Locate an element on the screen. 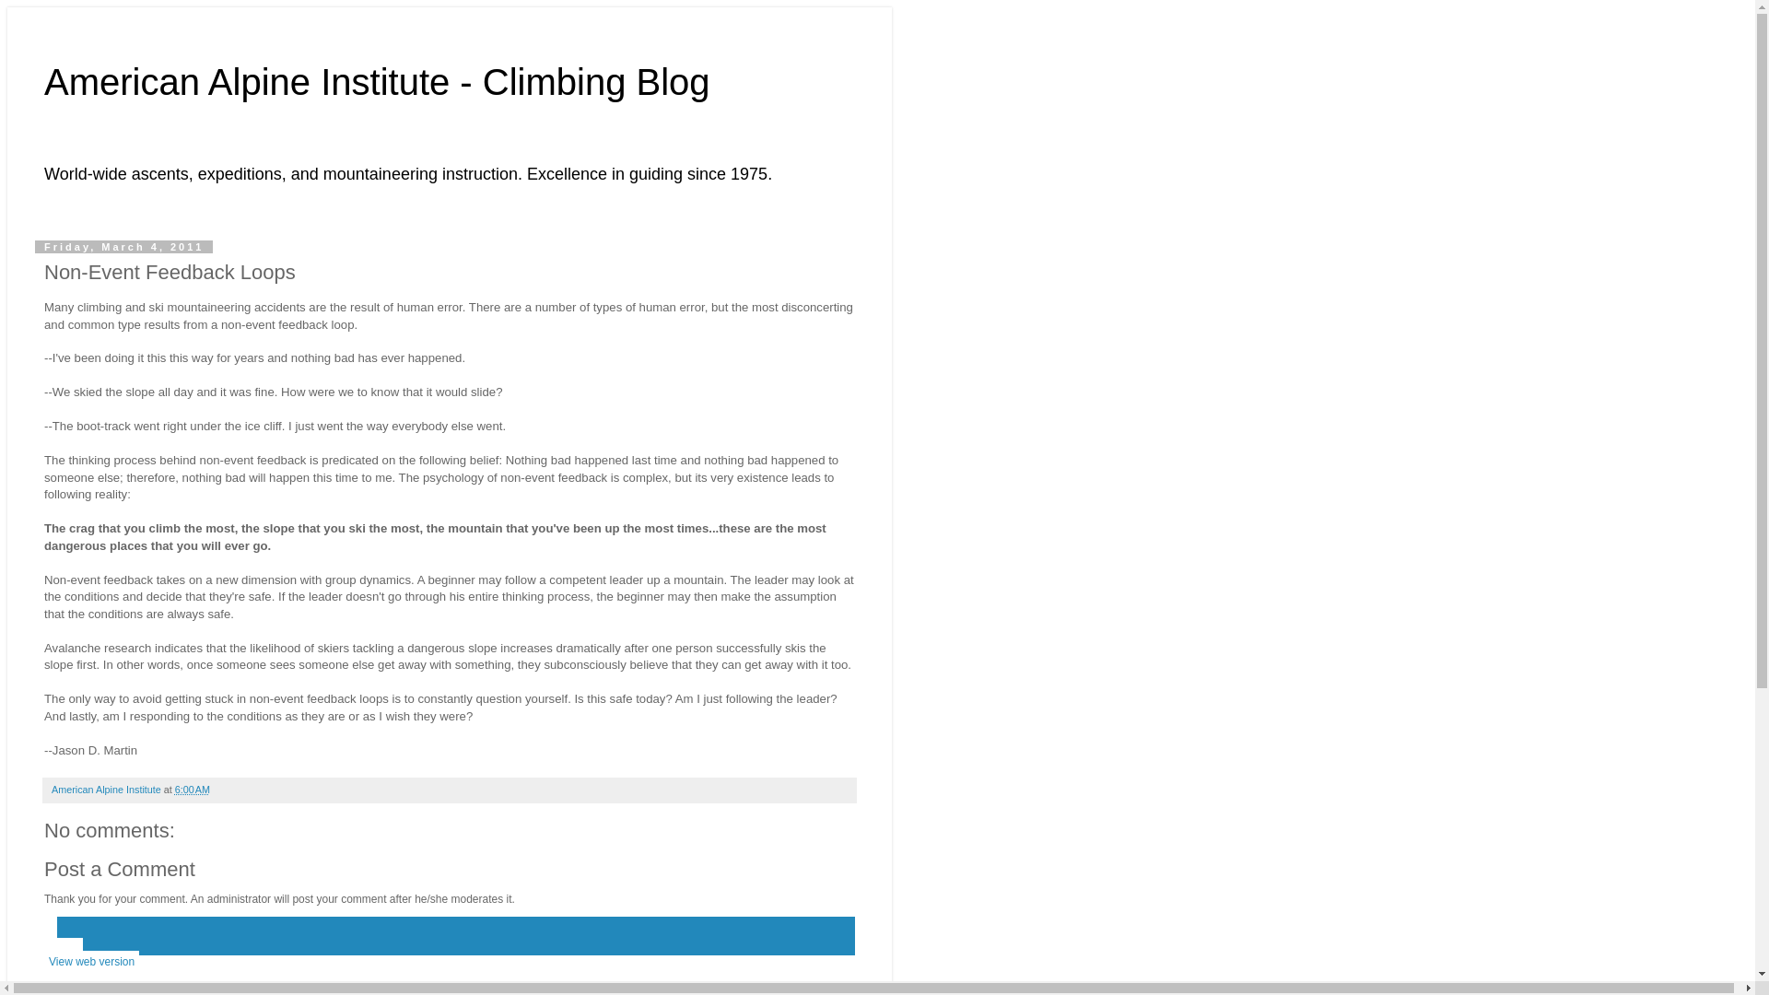 Image resolution: width=1769 pixels, height=995 pixels. American Alpine Institute - Climbing Blog is located at coordinates (378, 81).